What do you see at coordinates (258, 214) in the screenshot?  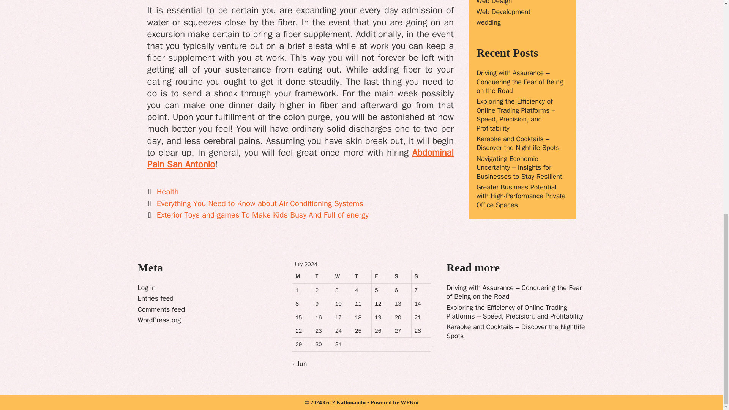 I see `Next` at bounding box center [258, 214].